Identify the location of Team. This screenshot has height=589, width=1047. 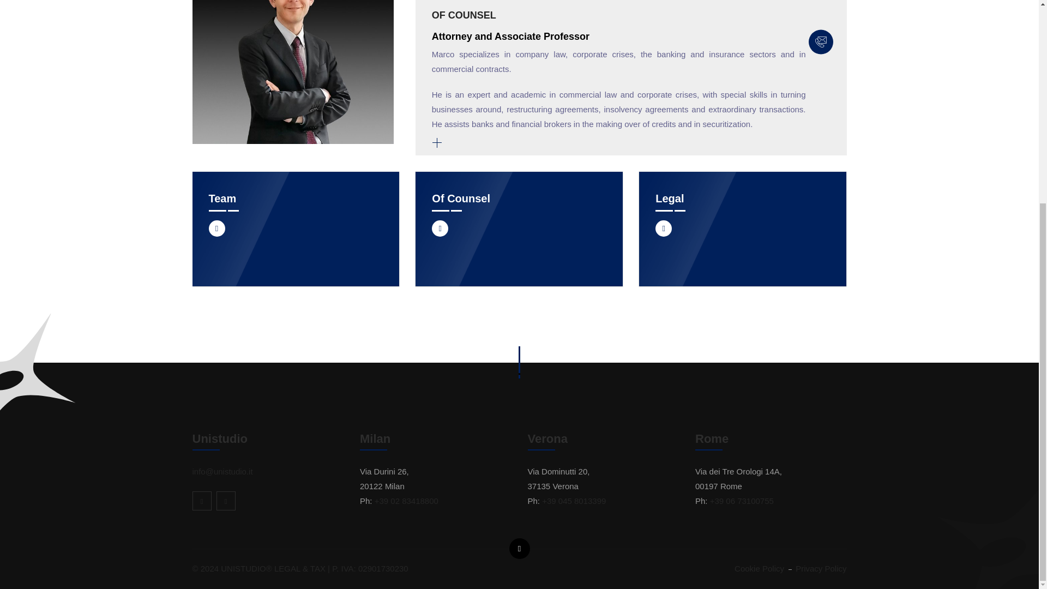
(222, 199).